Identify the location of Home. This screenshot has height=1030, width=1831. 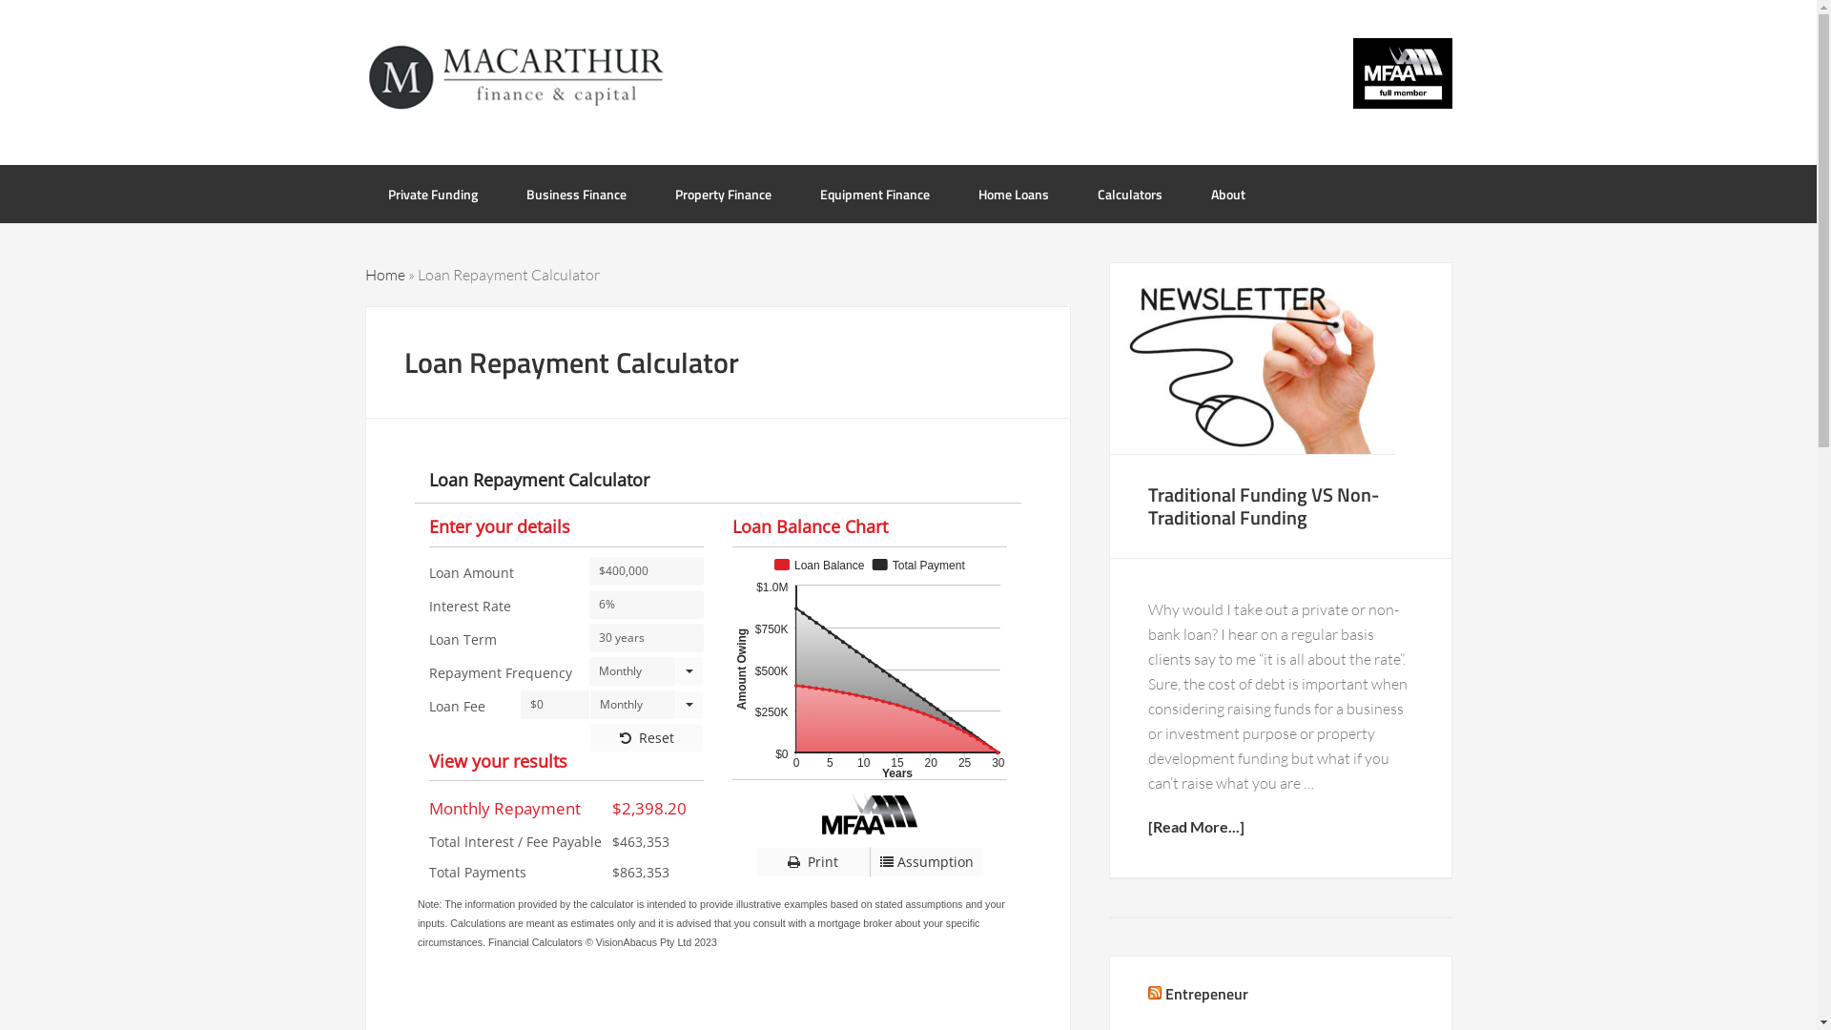
(384, 275).